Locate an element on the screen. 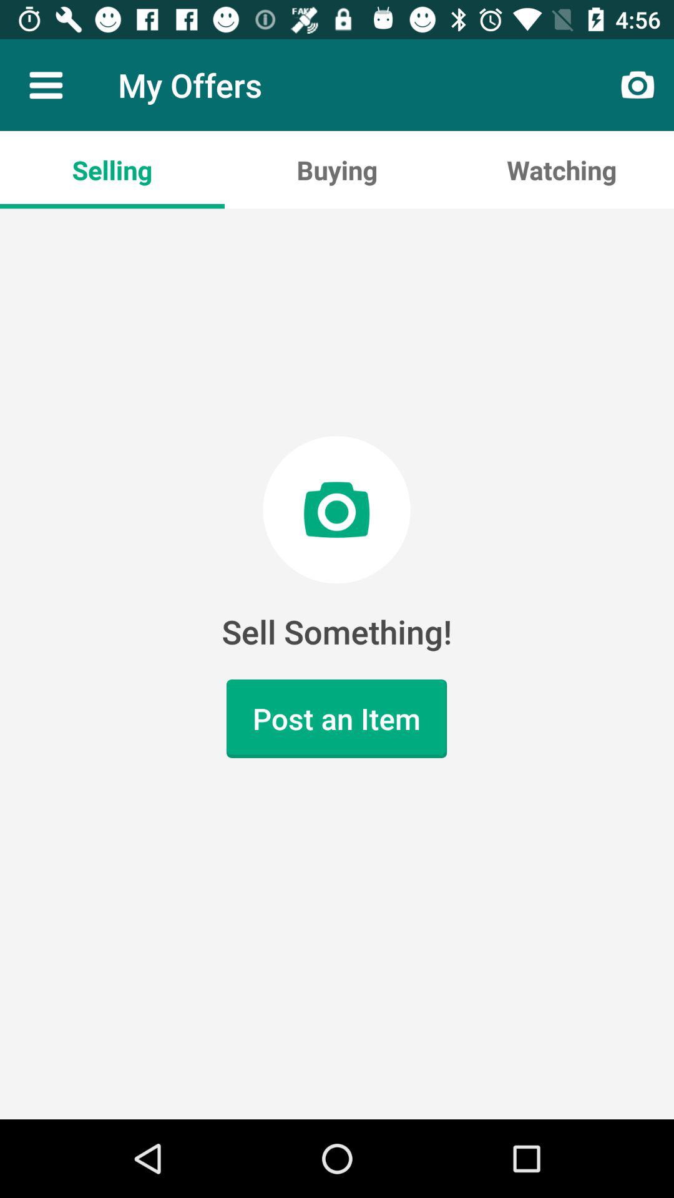 The width and height of the screenshot is (674, 1198). press the app to the left of watching item is located at coordinates (337, 170).